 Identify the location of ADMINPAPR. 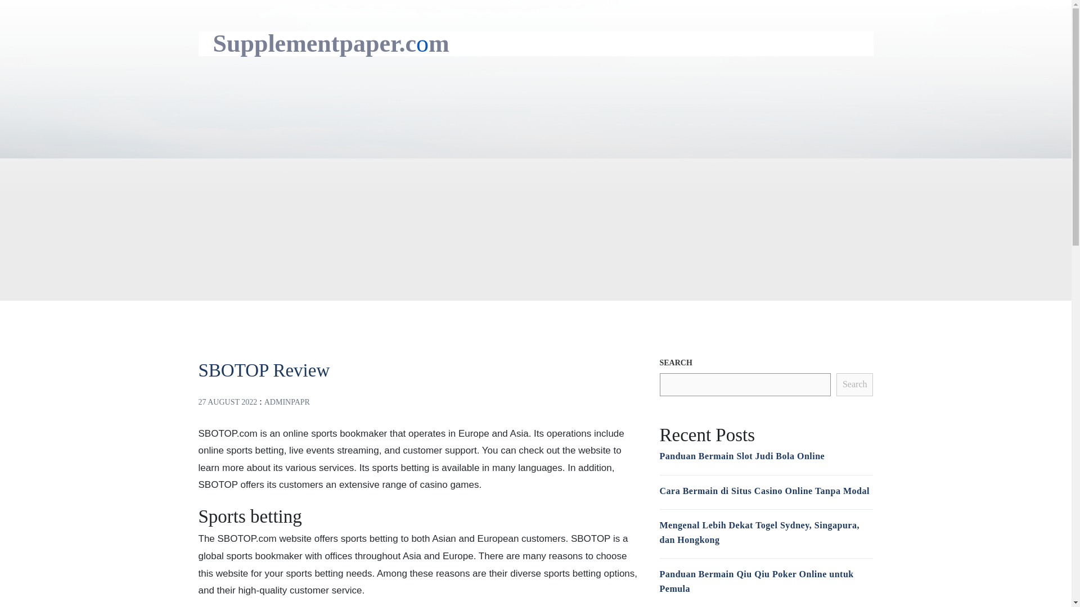
(287, 402).